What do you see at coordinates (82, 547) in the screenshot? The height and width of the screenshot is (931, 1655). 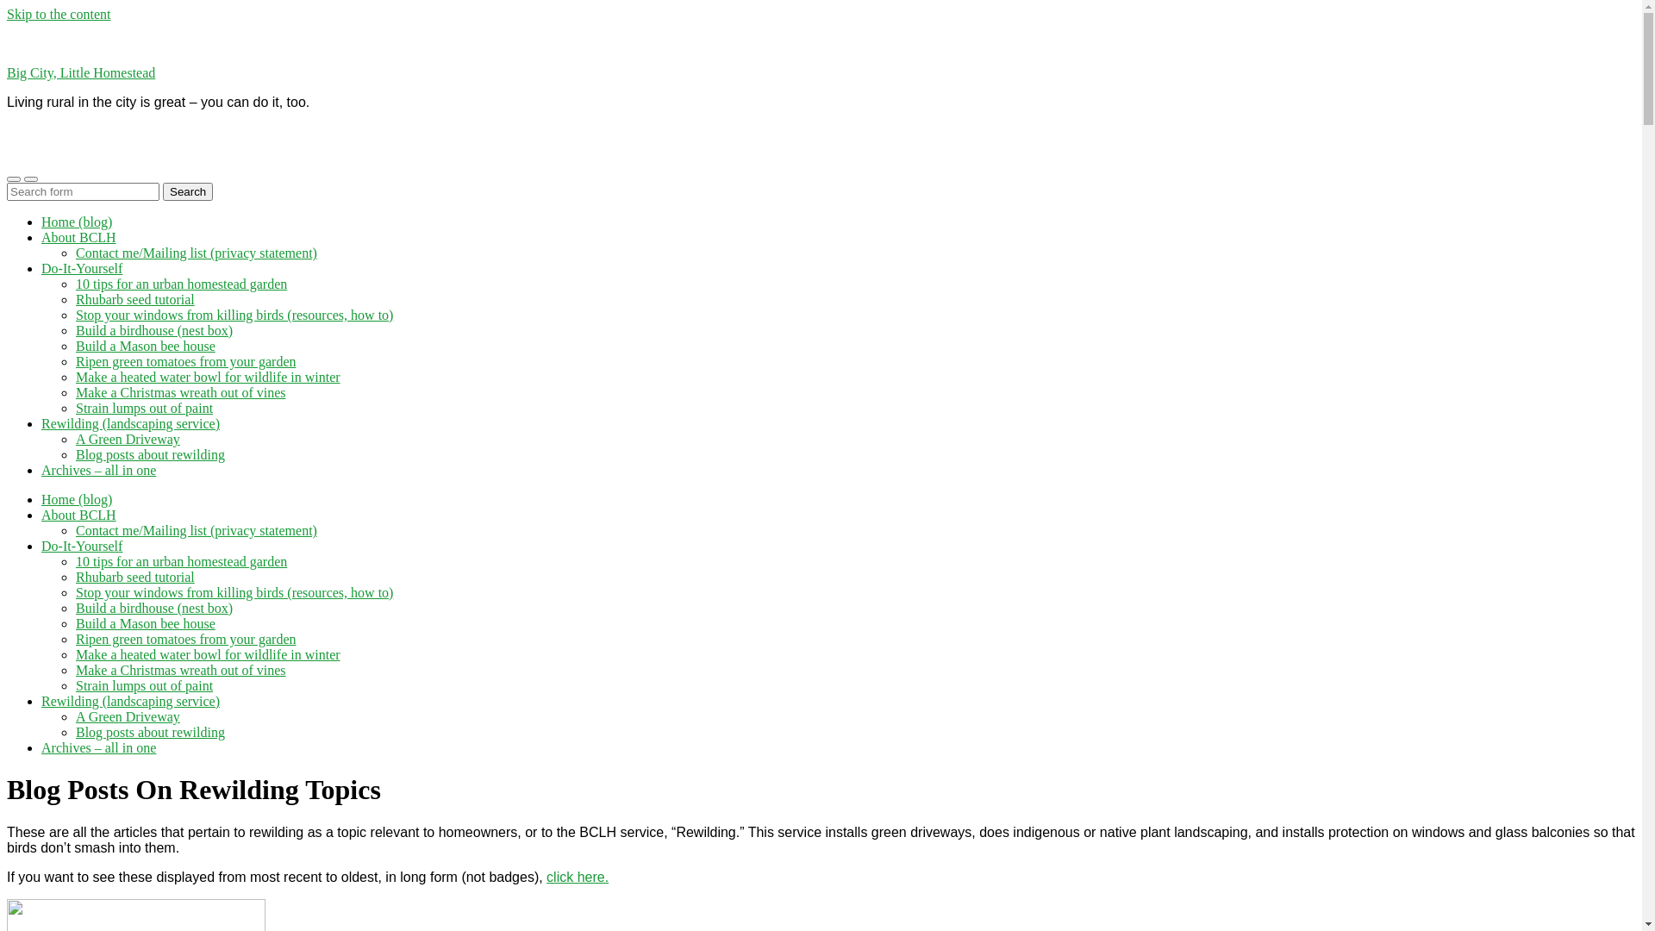 I see `Do-It-Yourself` at bounding box center [82, 547].